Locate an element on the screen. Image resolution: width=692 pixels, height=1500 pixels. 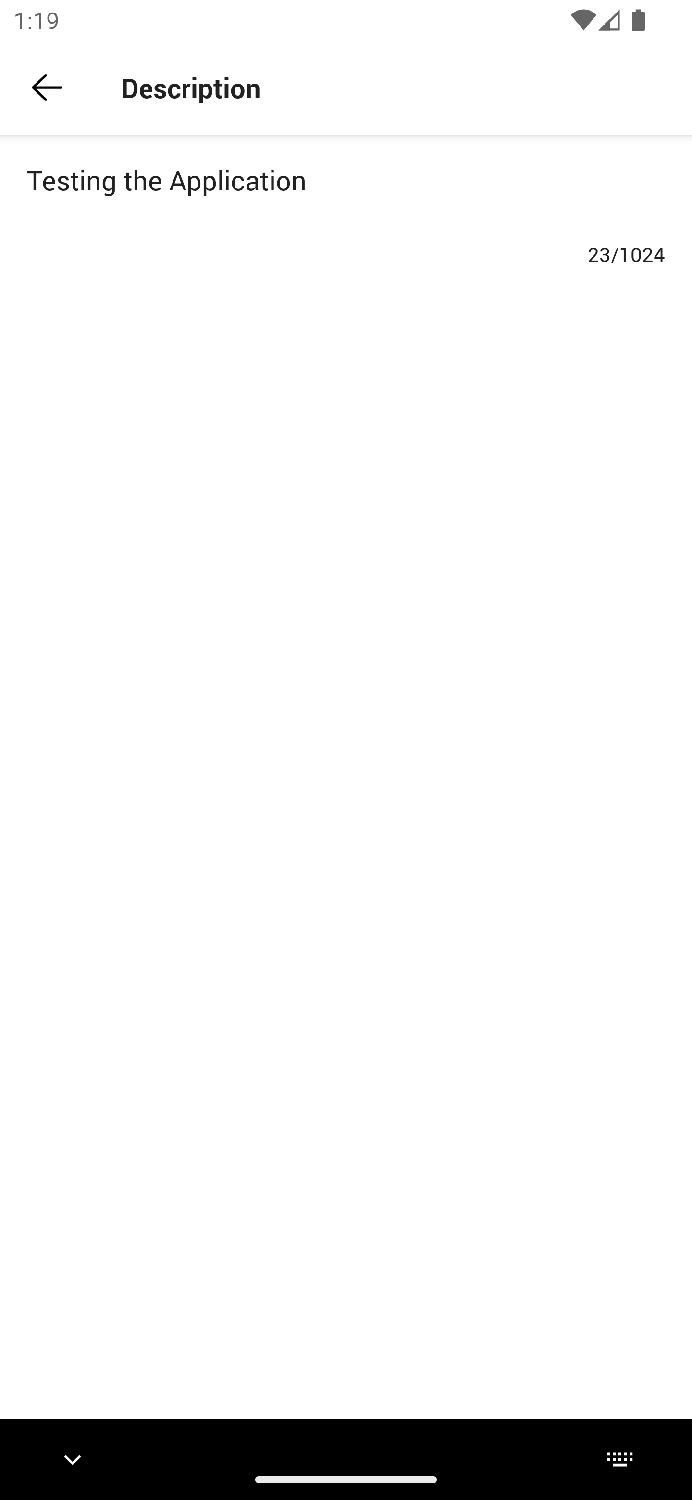
Testing the Application is located at coordinates (346, 198).